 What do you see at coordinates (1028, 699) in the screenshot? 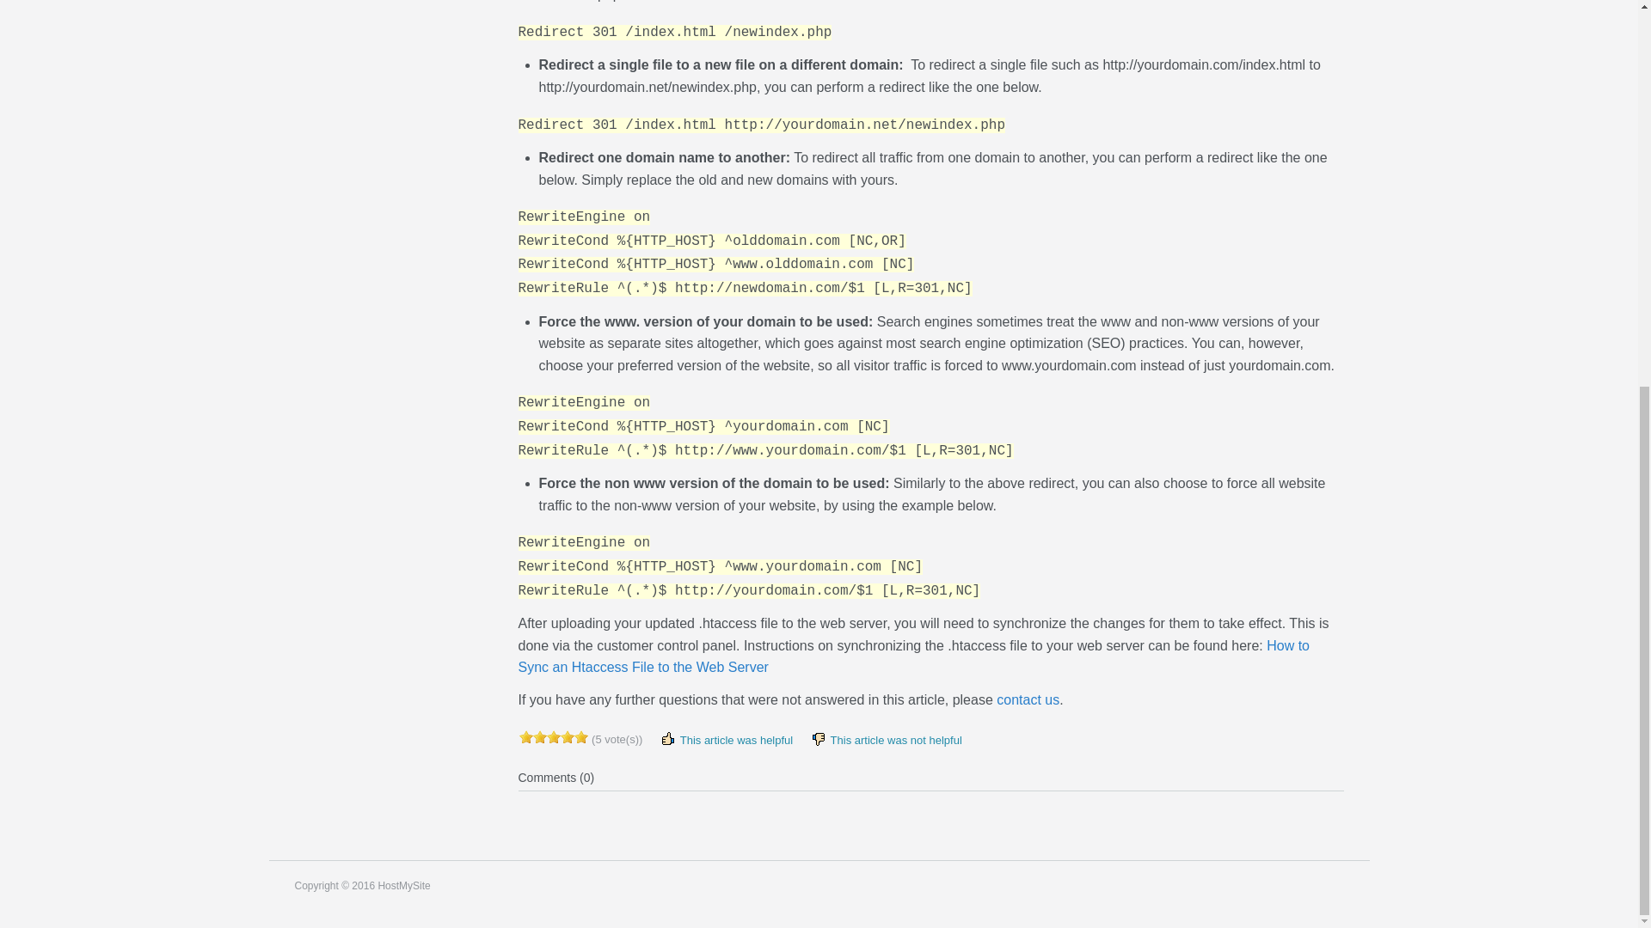
I see `contact us` at bounding box center [1028, 699].